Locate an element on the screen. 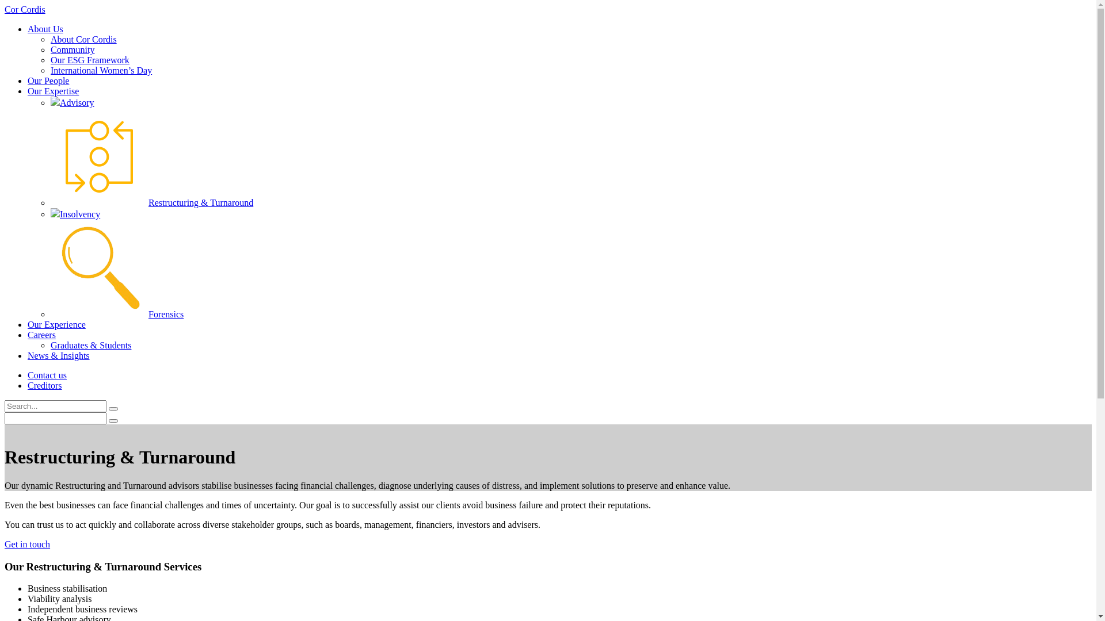 Image resolution: width=1105 pixels, height=621 pixels. Our People is located at coordinates (48, 80).